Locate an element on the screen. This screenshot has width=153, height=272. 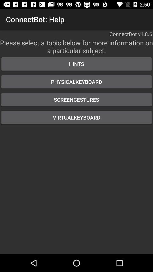
choose the icon above screengestures is located at coordinates (76, 82).